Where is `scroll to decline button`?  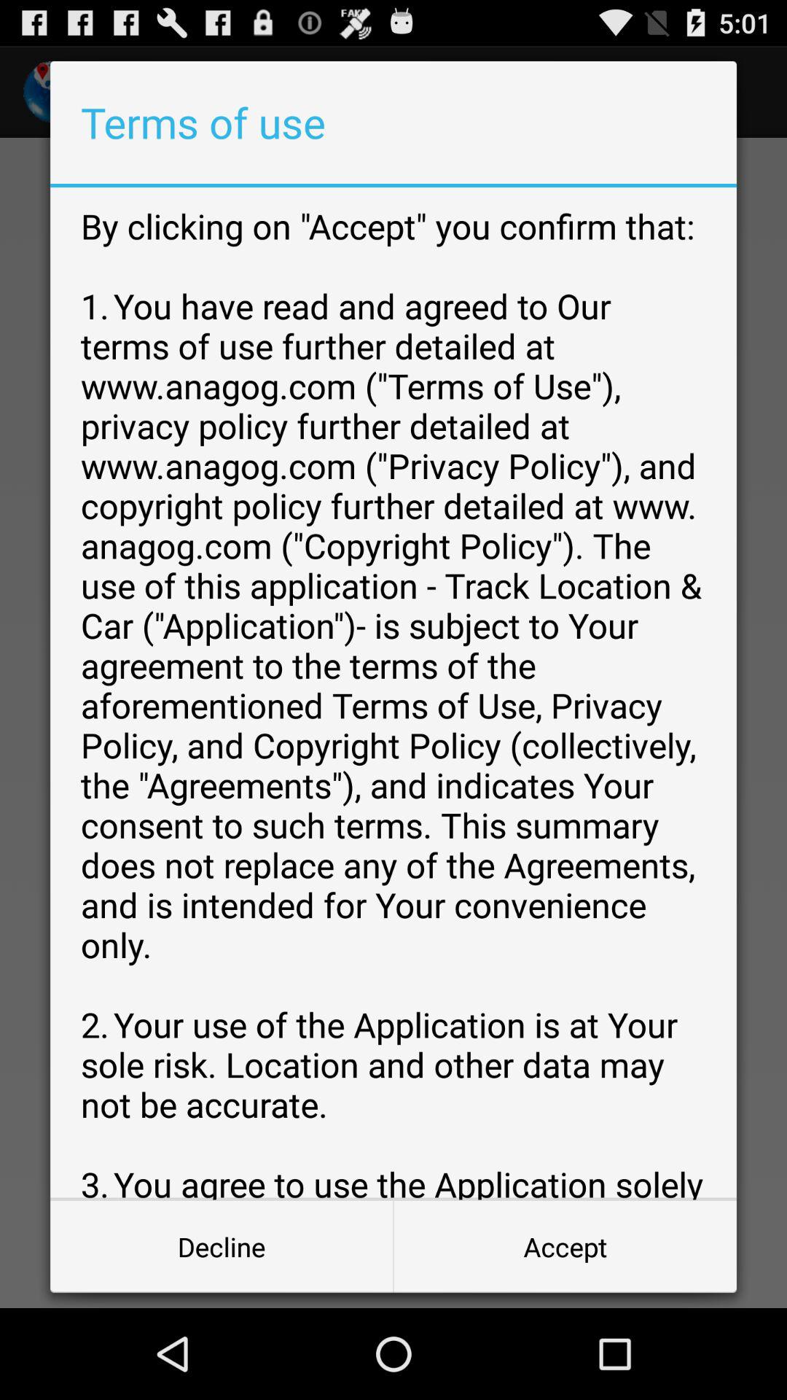 scroll to decline button is located at coordinates (222, 1247).